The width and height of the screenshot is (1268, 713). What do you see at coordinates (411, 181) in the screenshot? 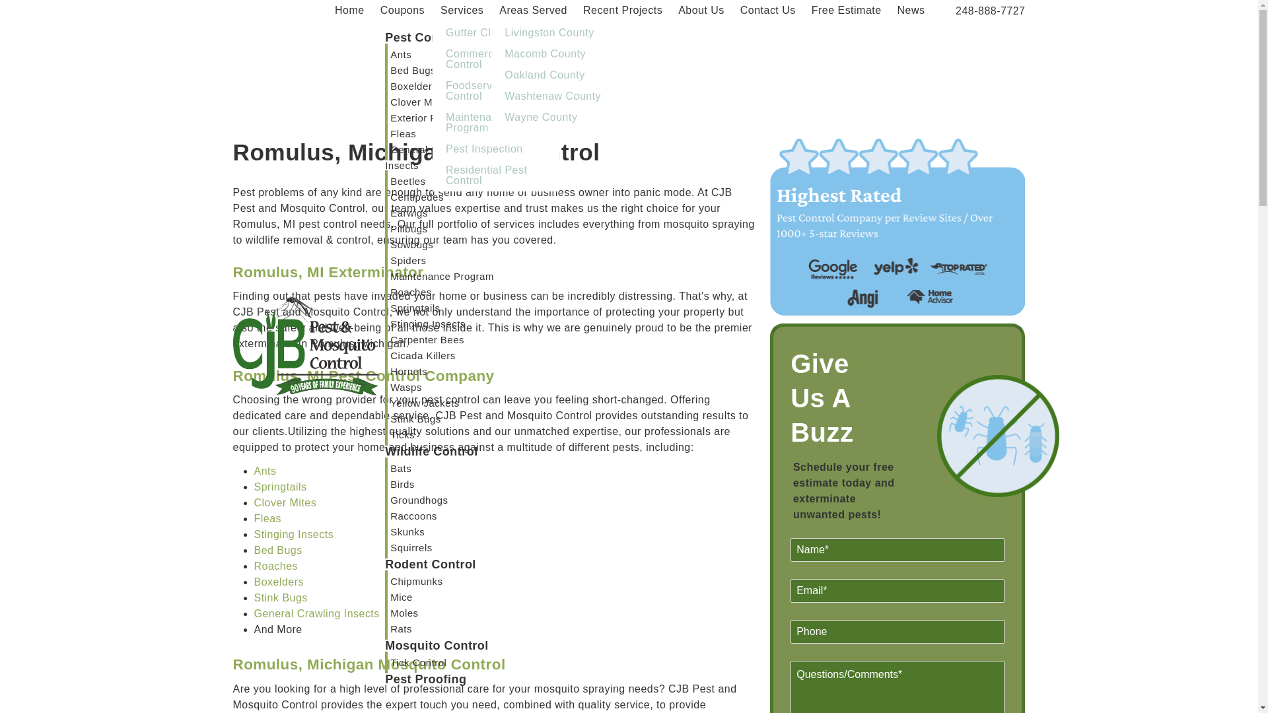
I see `Beetles` at bounding box center [411, 181].